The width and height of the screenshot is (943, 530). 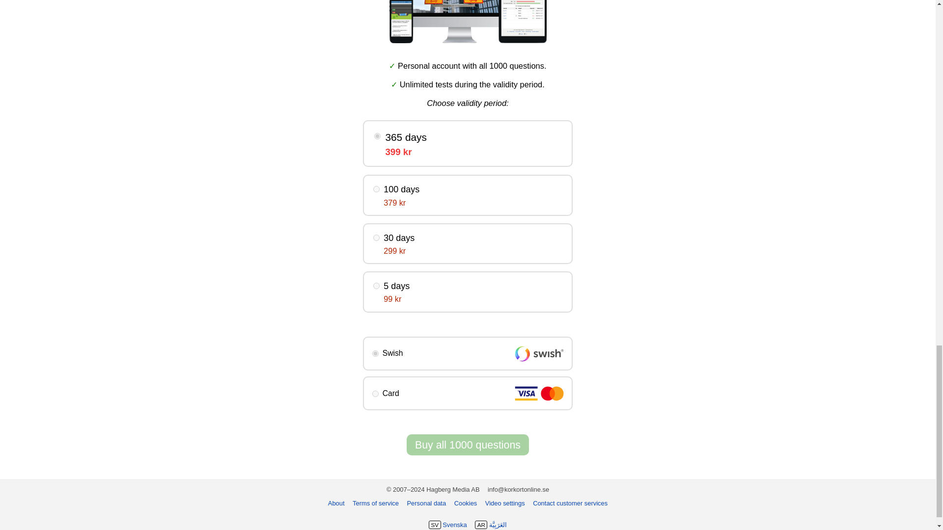 What do you see at coordinates (375, 394) in the screenshot?
I see `kort` at bounding box center [375, 394].